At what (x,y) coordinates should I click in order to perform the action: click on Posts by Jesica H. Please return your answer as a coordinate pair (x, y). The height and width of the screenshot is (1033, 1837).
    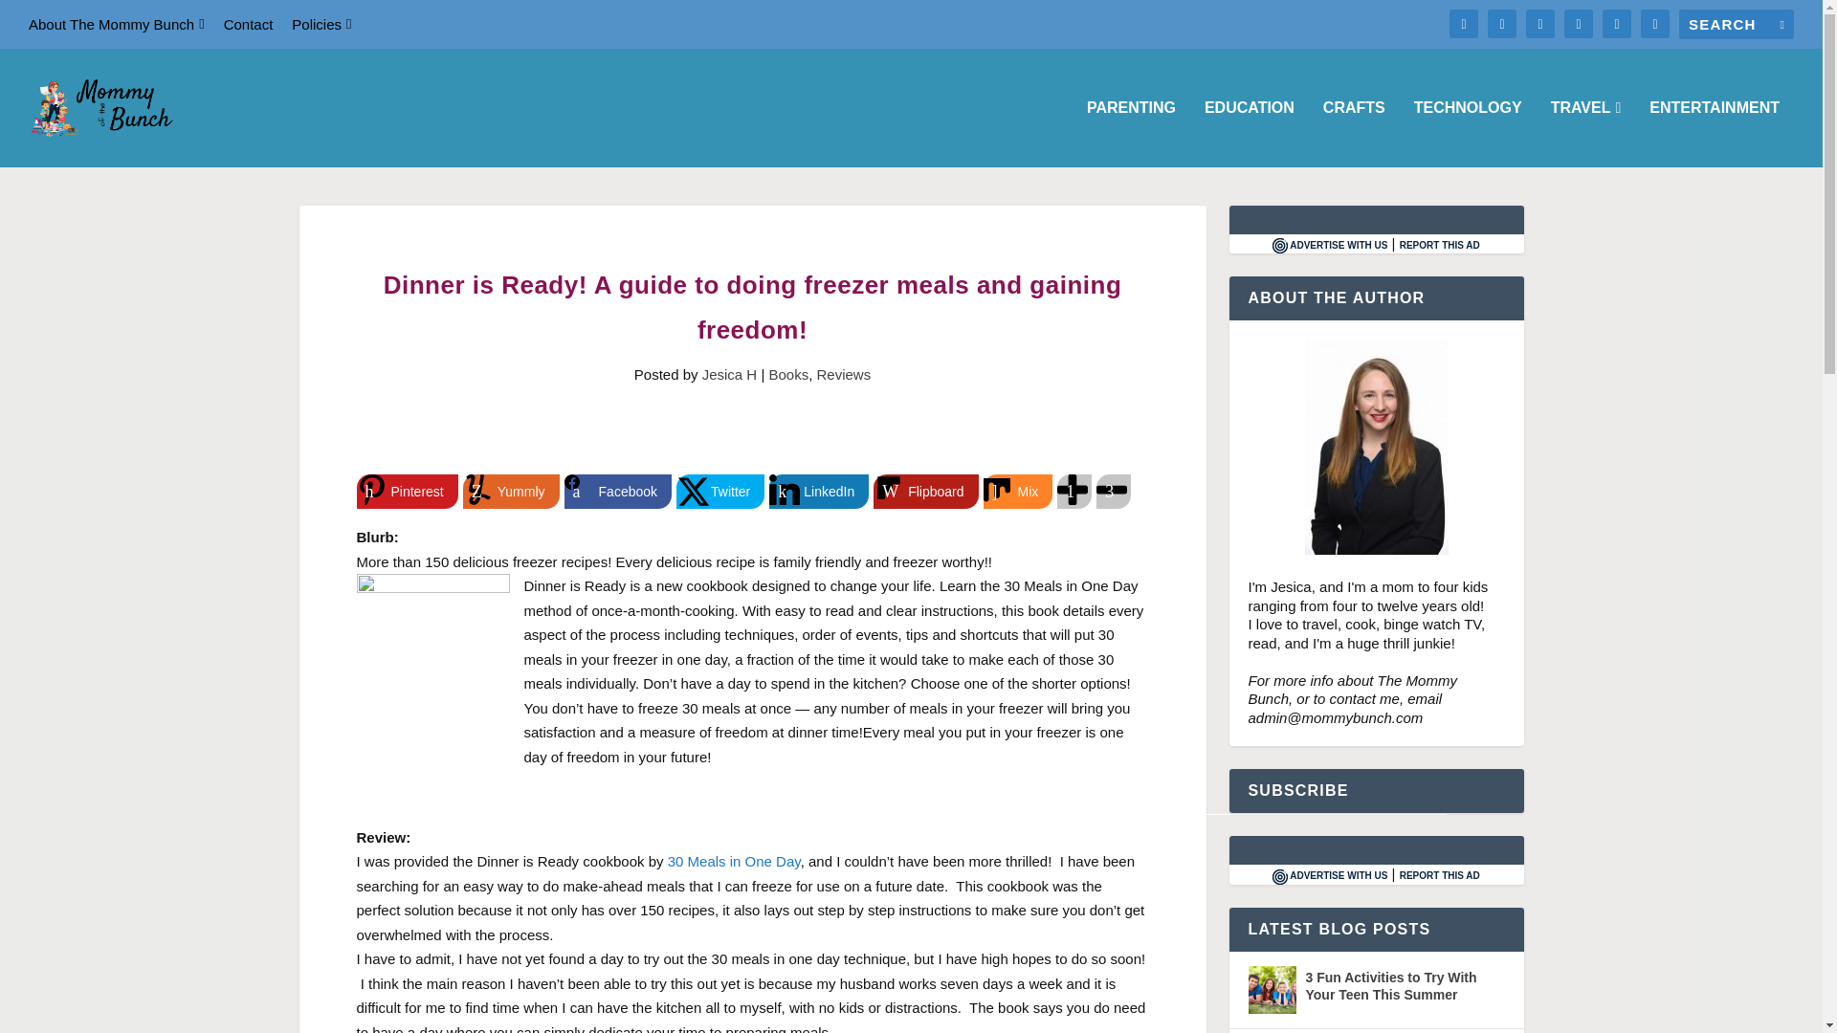
    Looking at the image, I should click on (729, 374).